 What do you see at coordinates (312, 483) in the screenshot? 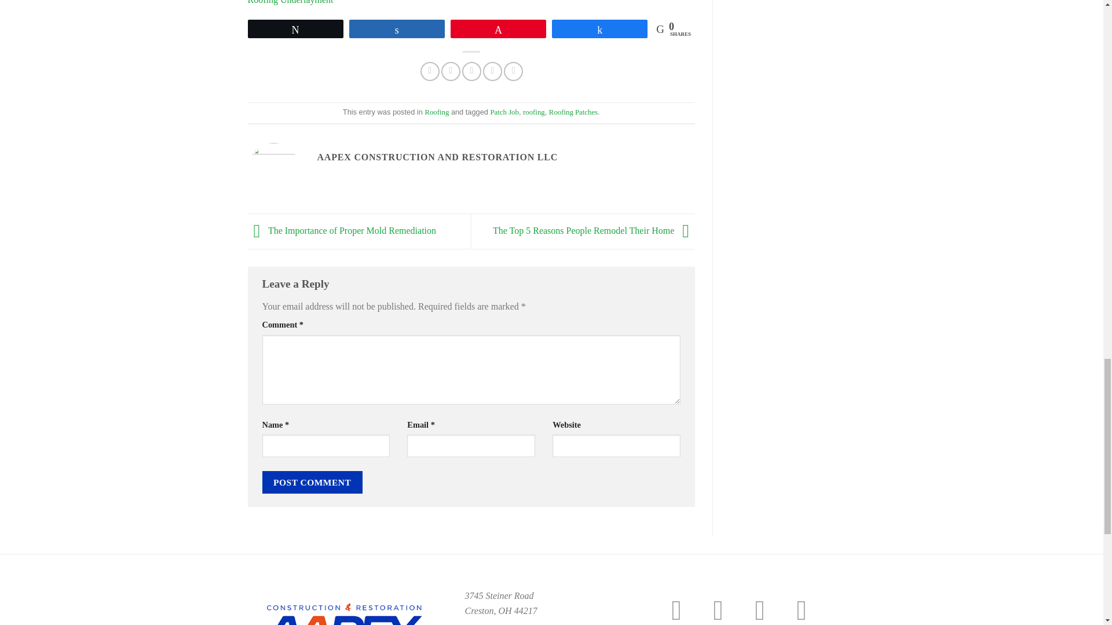
I see `Post Comment` at bounding box center [312, 483].